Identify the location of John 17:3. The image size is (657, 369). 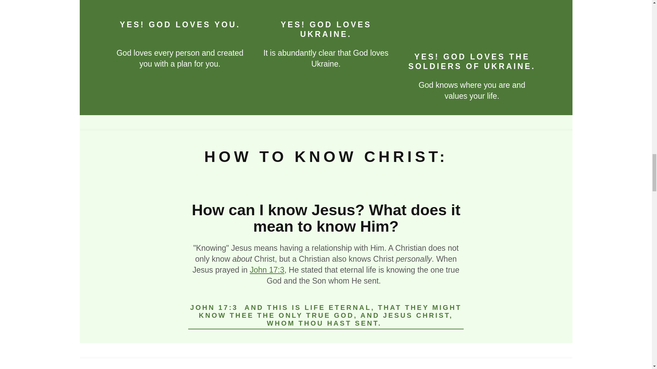
(267, 270).